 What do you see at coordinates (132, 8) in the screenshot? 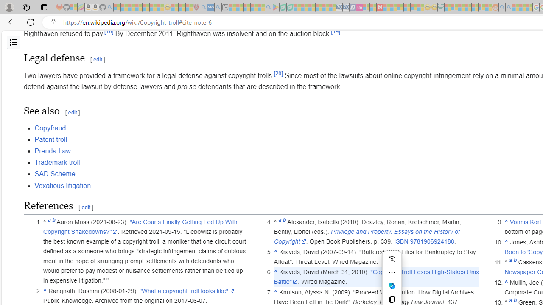
I see `The Weather Channel - MSN - Sleeping` at bounding box center [132, 8].